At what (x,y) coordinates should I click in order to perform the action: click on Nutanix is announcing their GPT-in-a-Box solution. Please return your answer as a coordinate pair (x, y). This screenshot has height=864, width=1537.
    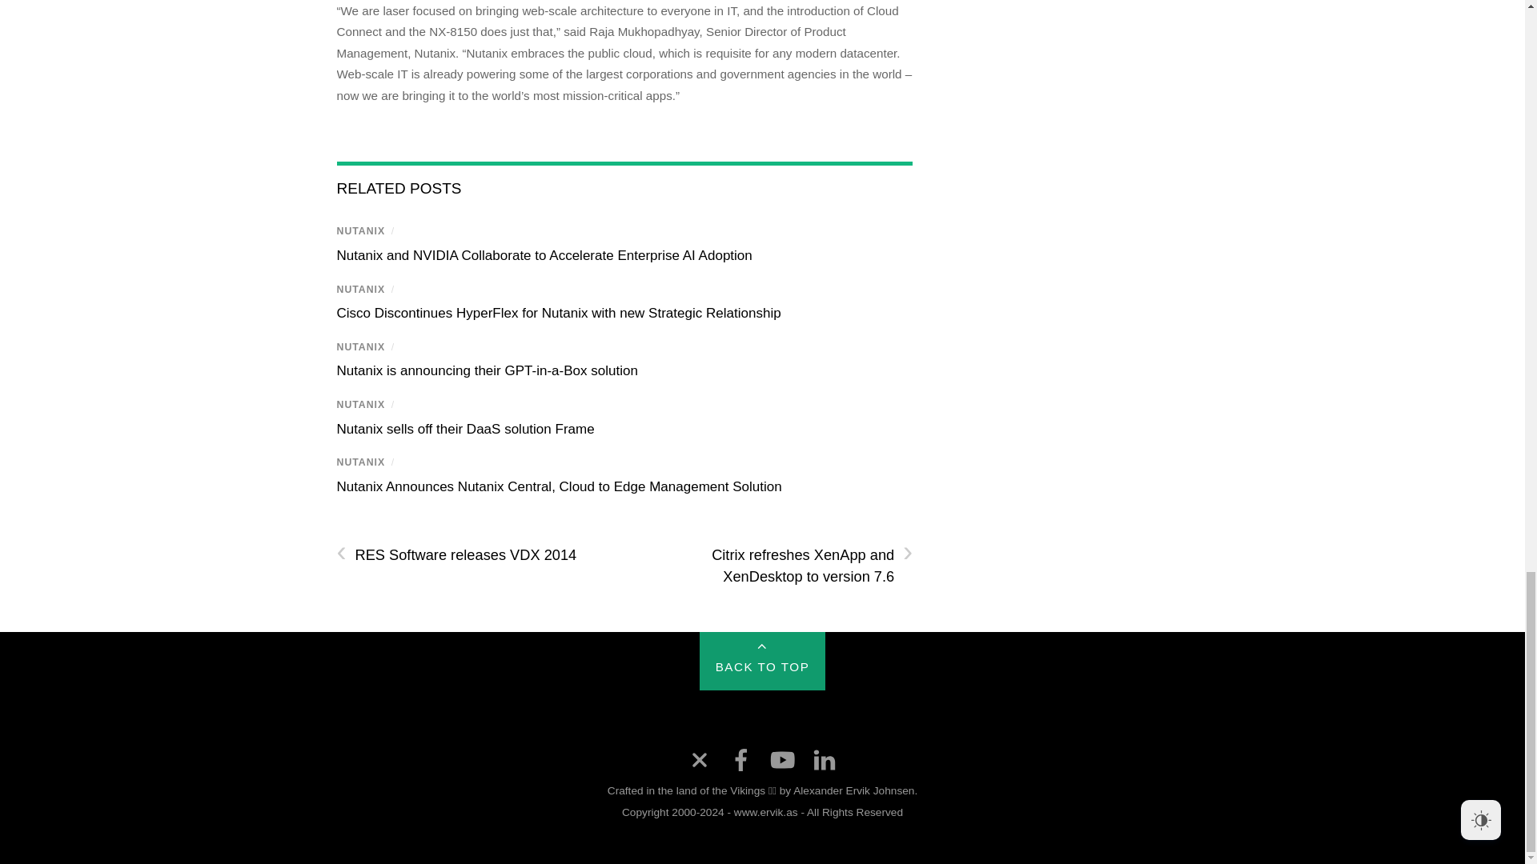
    Looking at the image, I should click on (487, 370).